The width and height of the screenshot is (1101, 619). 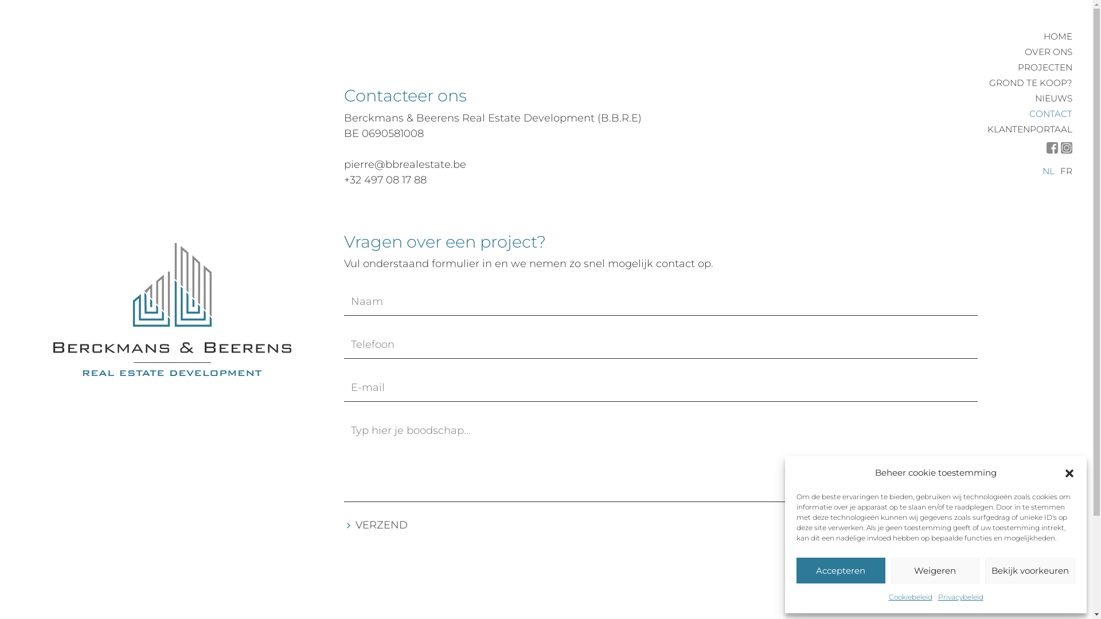 What do you see at coordinates (385, 180) in the screenshot?
I see `+32 497 08 17 88` at bounding box center [385, 180].